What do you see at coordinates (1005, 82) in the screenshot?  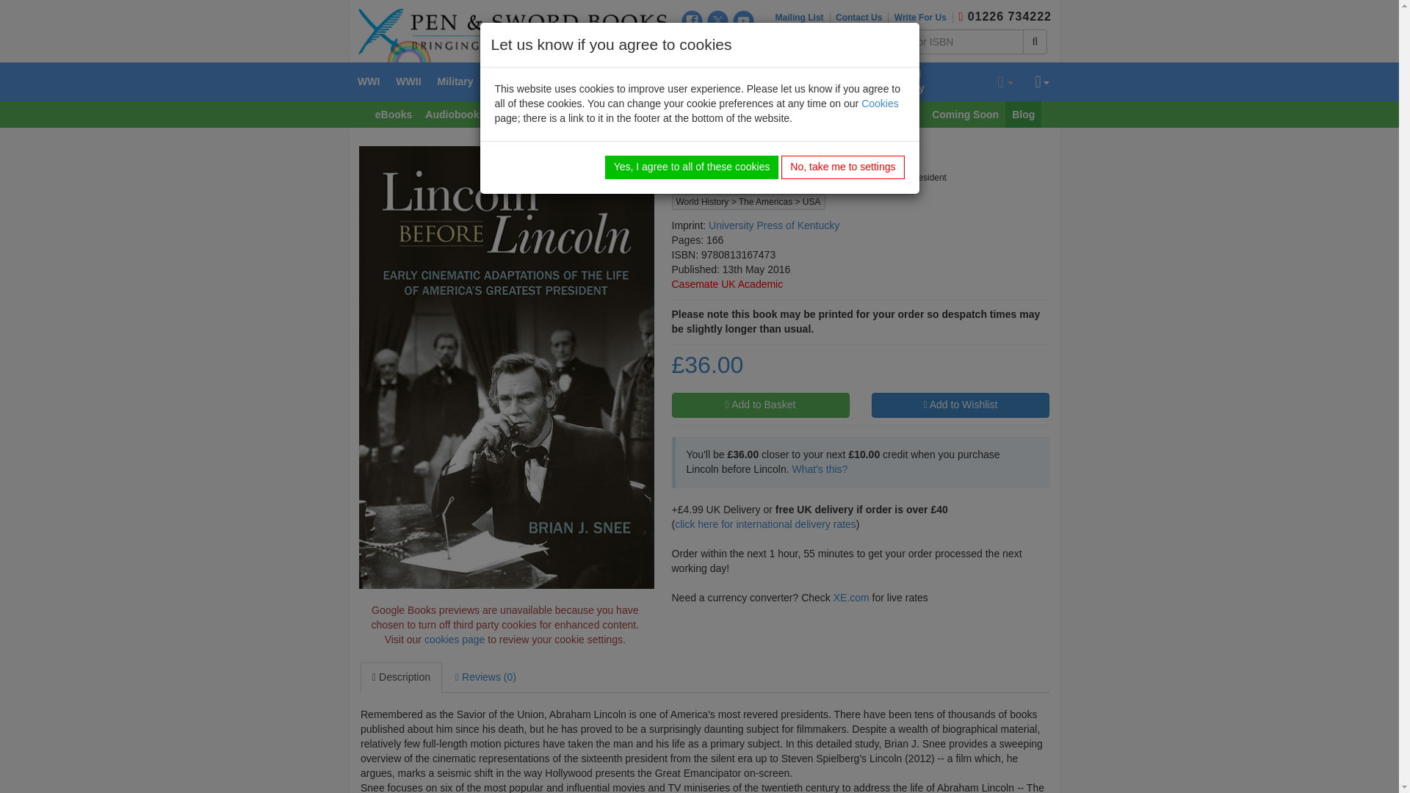 I see `Your basket is empty` at bounding box center [1005, 82].